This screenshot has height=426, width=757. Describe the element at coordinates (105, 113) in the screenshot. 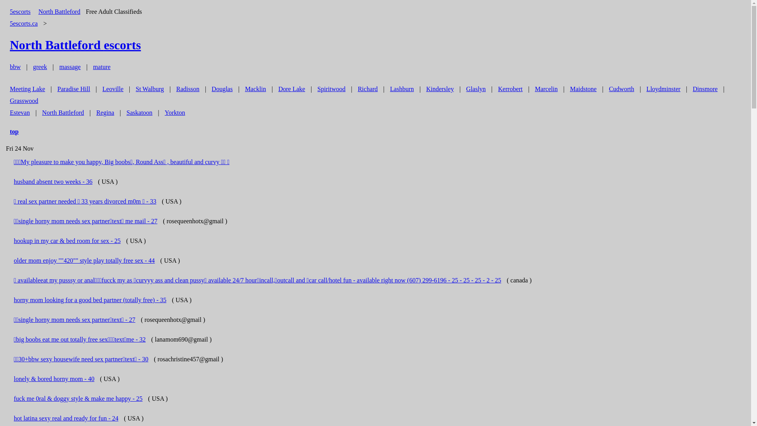

I see `Regina` at that location.